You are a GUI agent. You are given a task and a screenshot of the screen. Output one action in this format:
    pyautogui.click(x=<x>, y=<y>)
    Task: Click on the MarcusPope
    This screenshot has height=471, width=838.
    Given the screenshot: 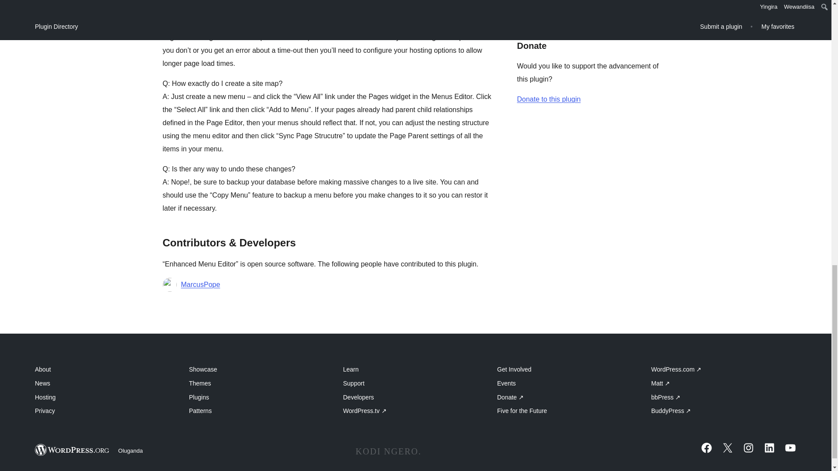 What is the action you would take?
    pyautogui.click(x=200, y=285)
    